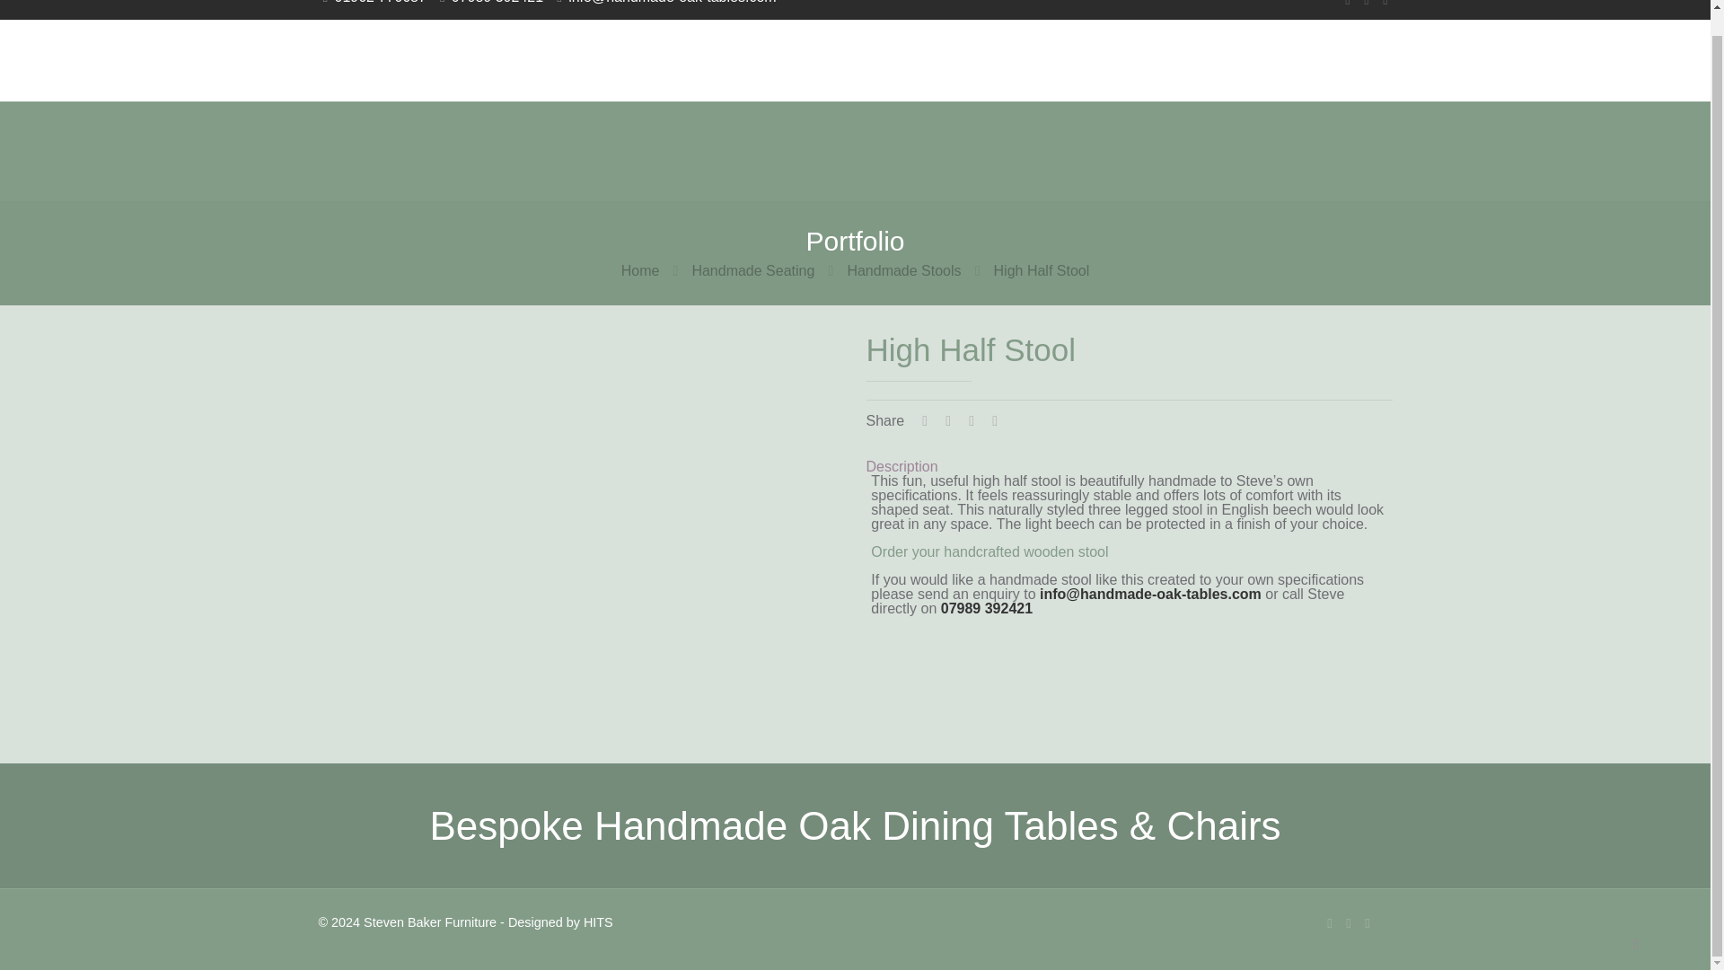 The image size is (1724, 970). What do you see at coordinates (640, 269) in the screenshot?
I see `Home` at bounding box center [640, 269].